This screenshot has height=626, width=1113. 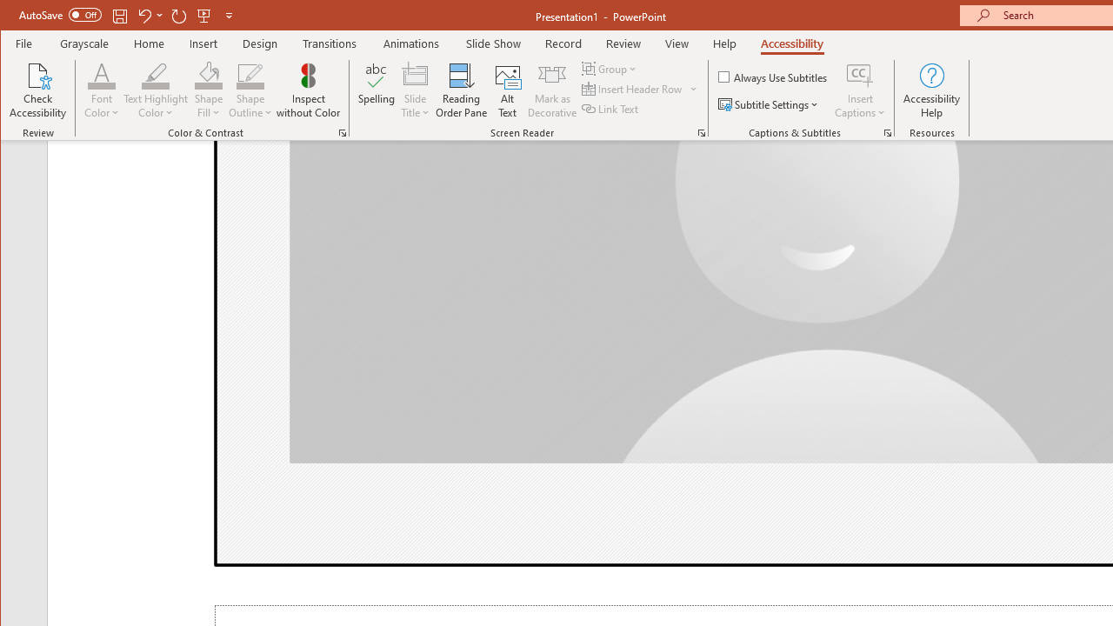 What do you see at coordinates (932, 90) in the screenshot?
I see `Accessibility Help` at bounding box center [932, 90].